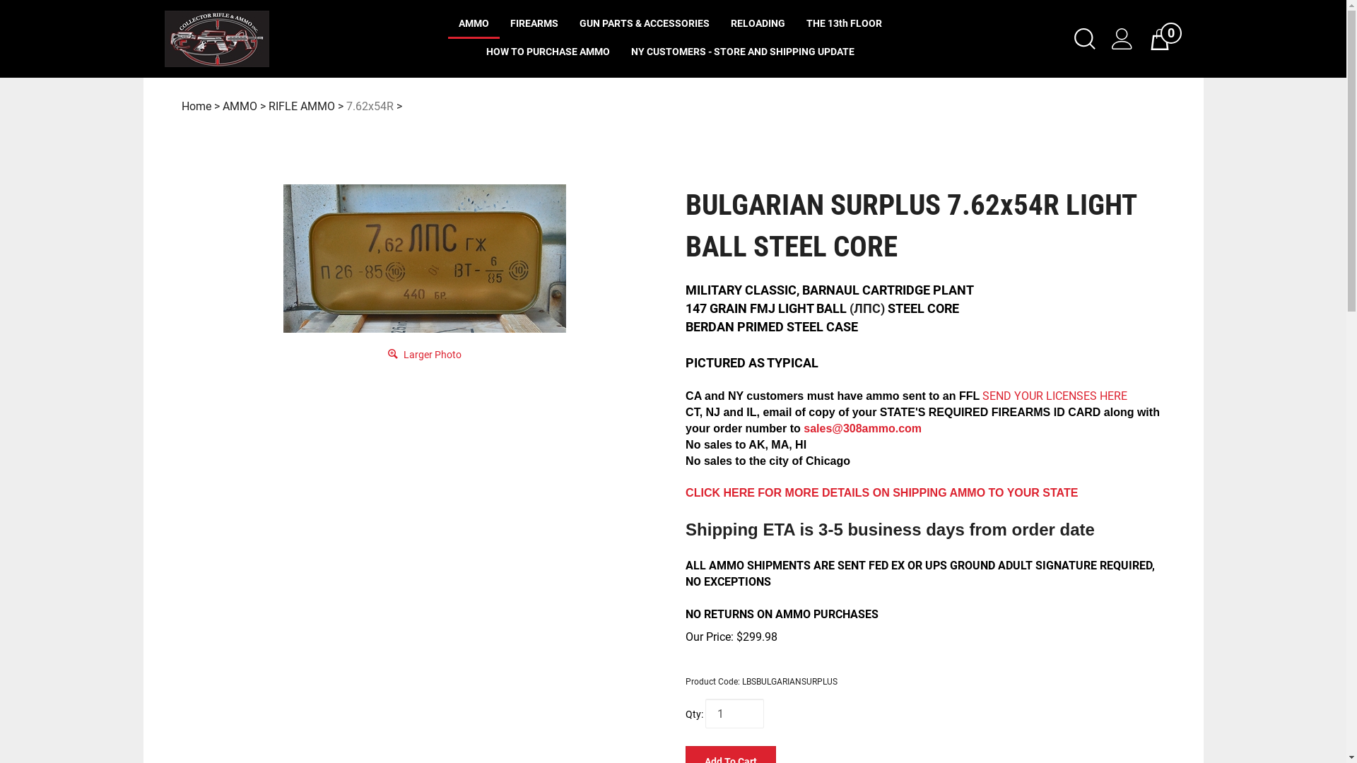 The image size is (1357, 763). What do you see at coordinates (239, 106) in the screenshot?
I see `AMMO` at bounding box center [239, 106].